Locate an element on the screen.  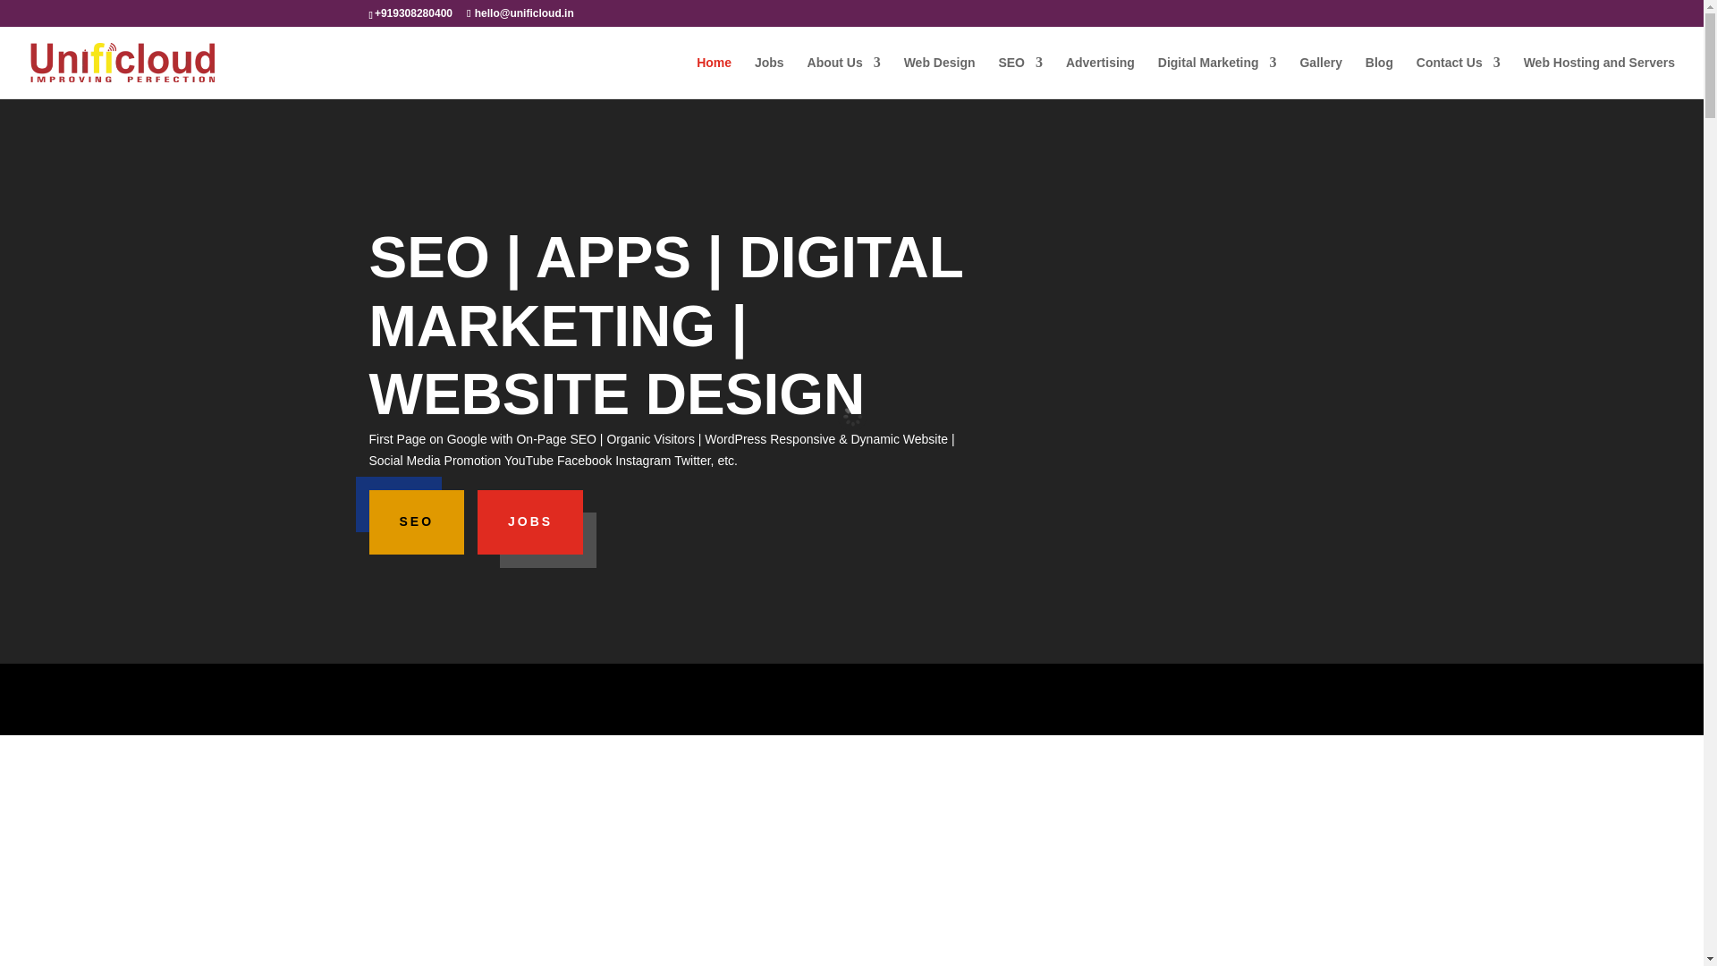
JOBS is located at coordinates (529, 521).